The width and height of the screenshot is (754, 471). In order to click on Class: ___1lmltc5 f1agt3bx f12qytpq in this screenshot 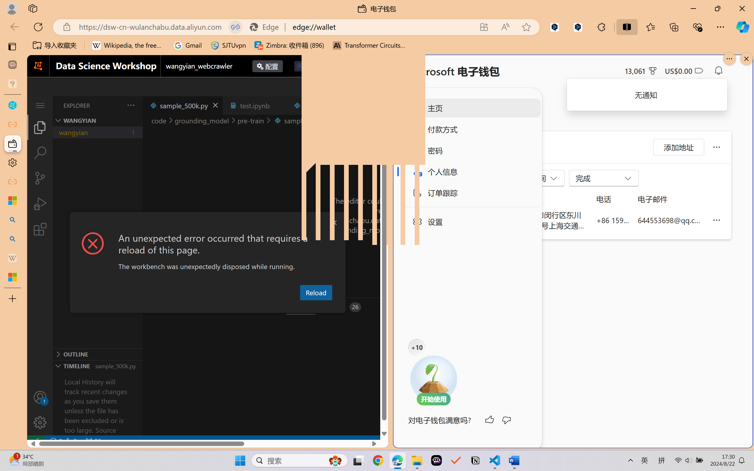, I will do `click(699, 71)`.